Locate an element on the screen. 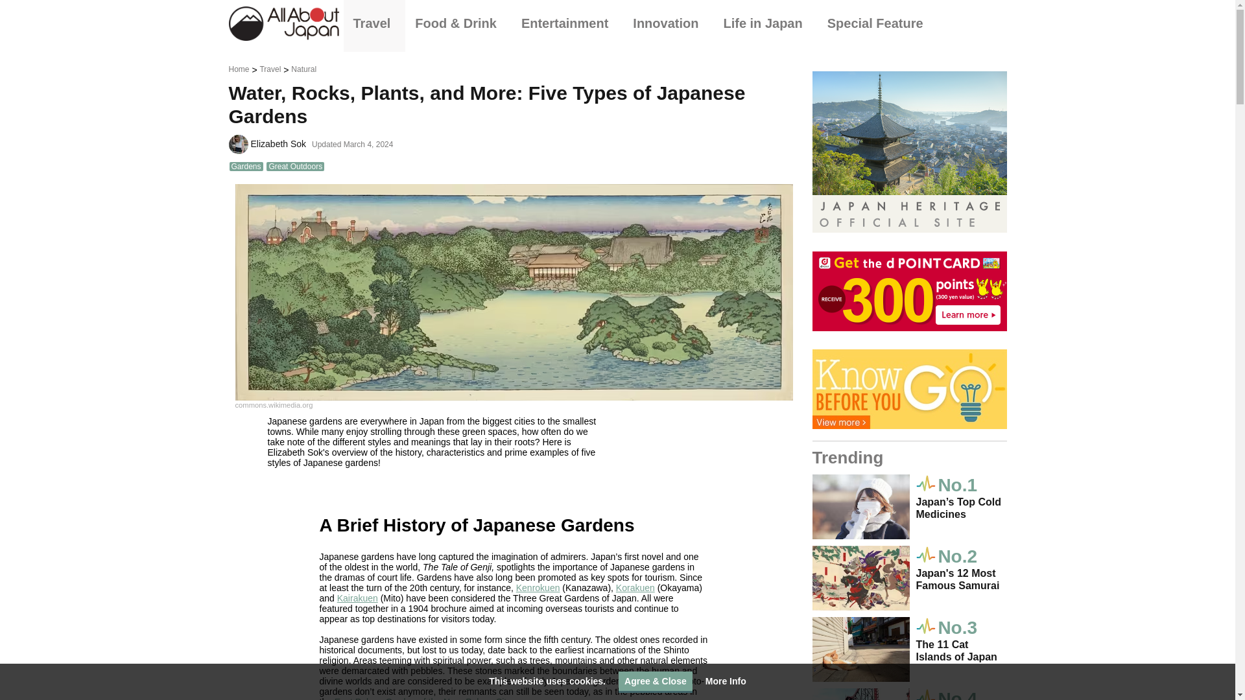 This screenshot has height=700, width=1245. Travel is located at coordinates (374, 23).